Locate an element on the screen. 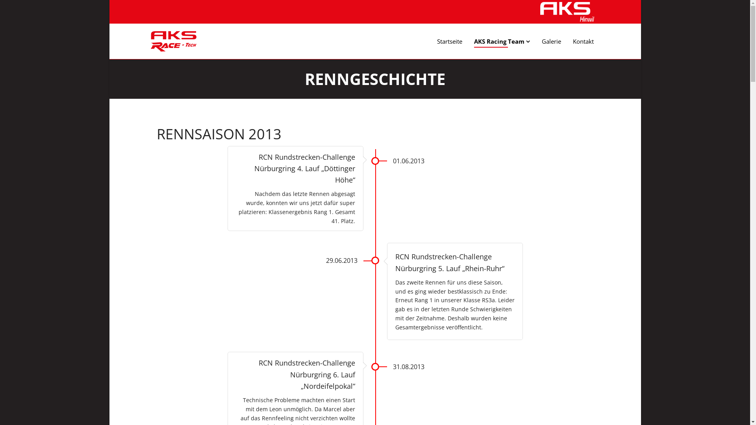 The height and width of the screenshot is (425, 756). Kontakt is located at coordinates (584, 41).